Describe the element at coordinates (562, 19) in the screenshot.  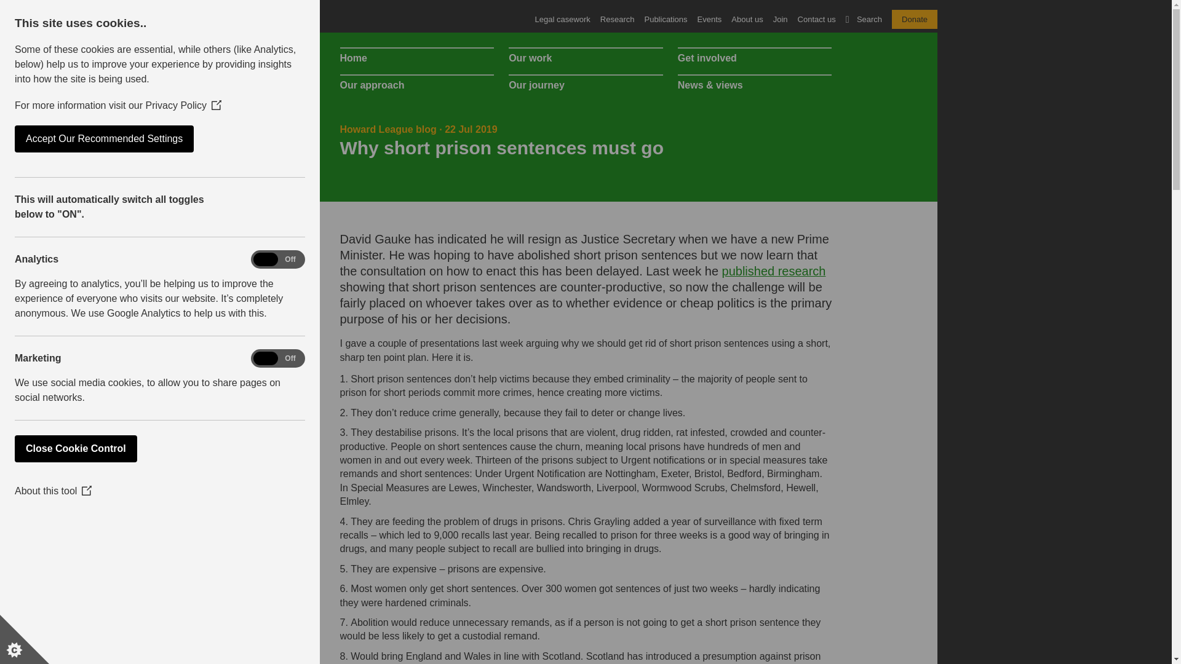
I see `Legal casework` at that location.